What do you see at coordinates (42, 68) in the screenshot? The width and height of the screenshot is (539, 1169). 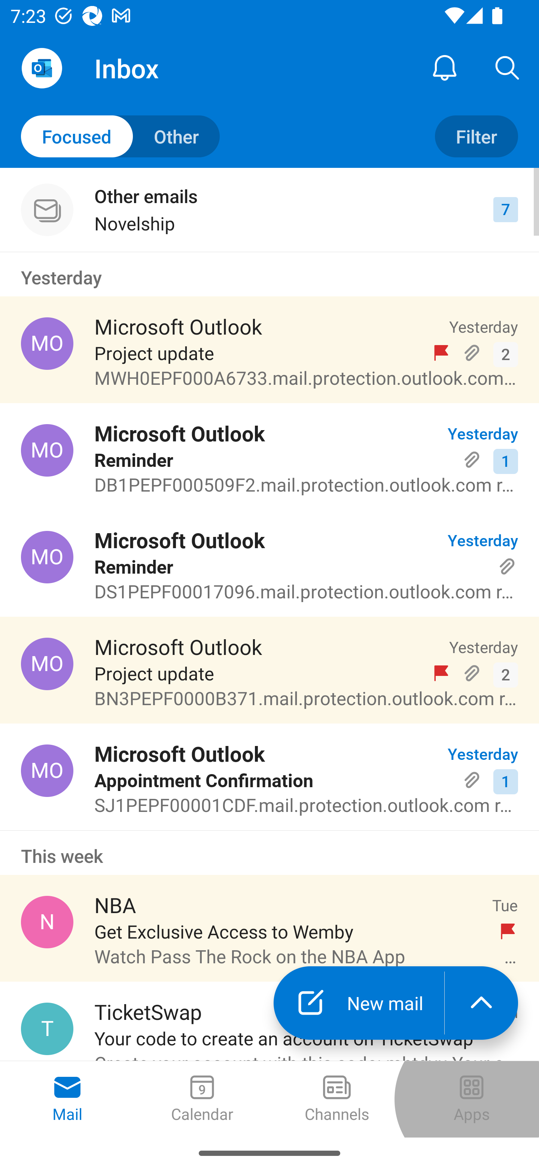 I see `Open Navigation Drawer` at bounding box center [42, 68].